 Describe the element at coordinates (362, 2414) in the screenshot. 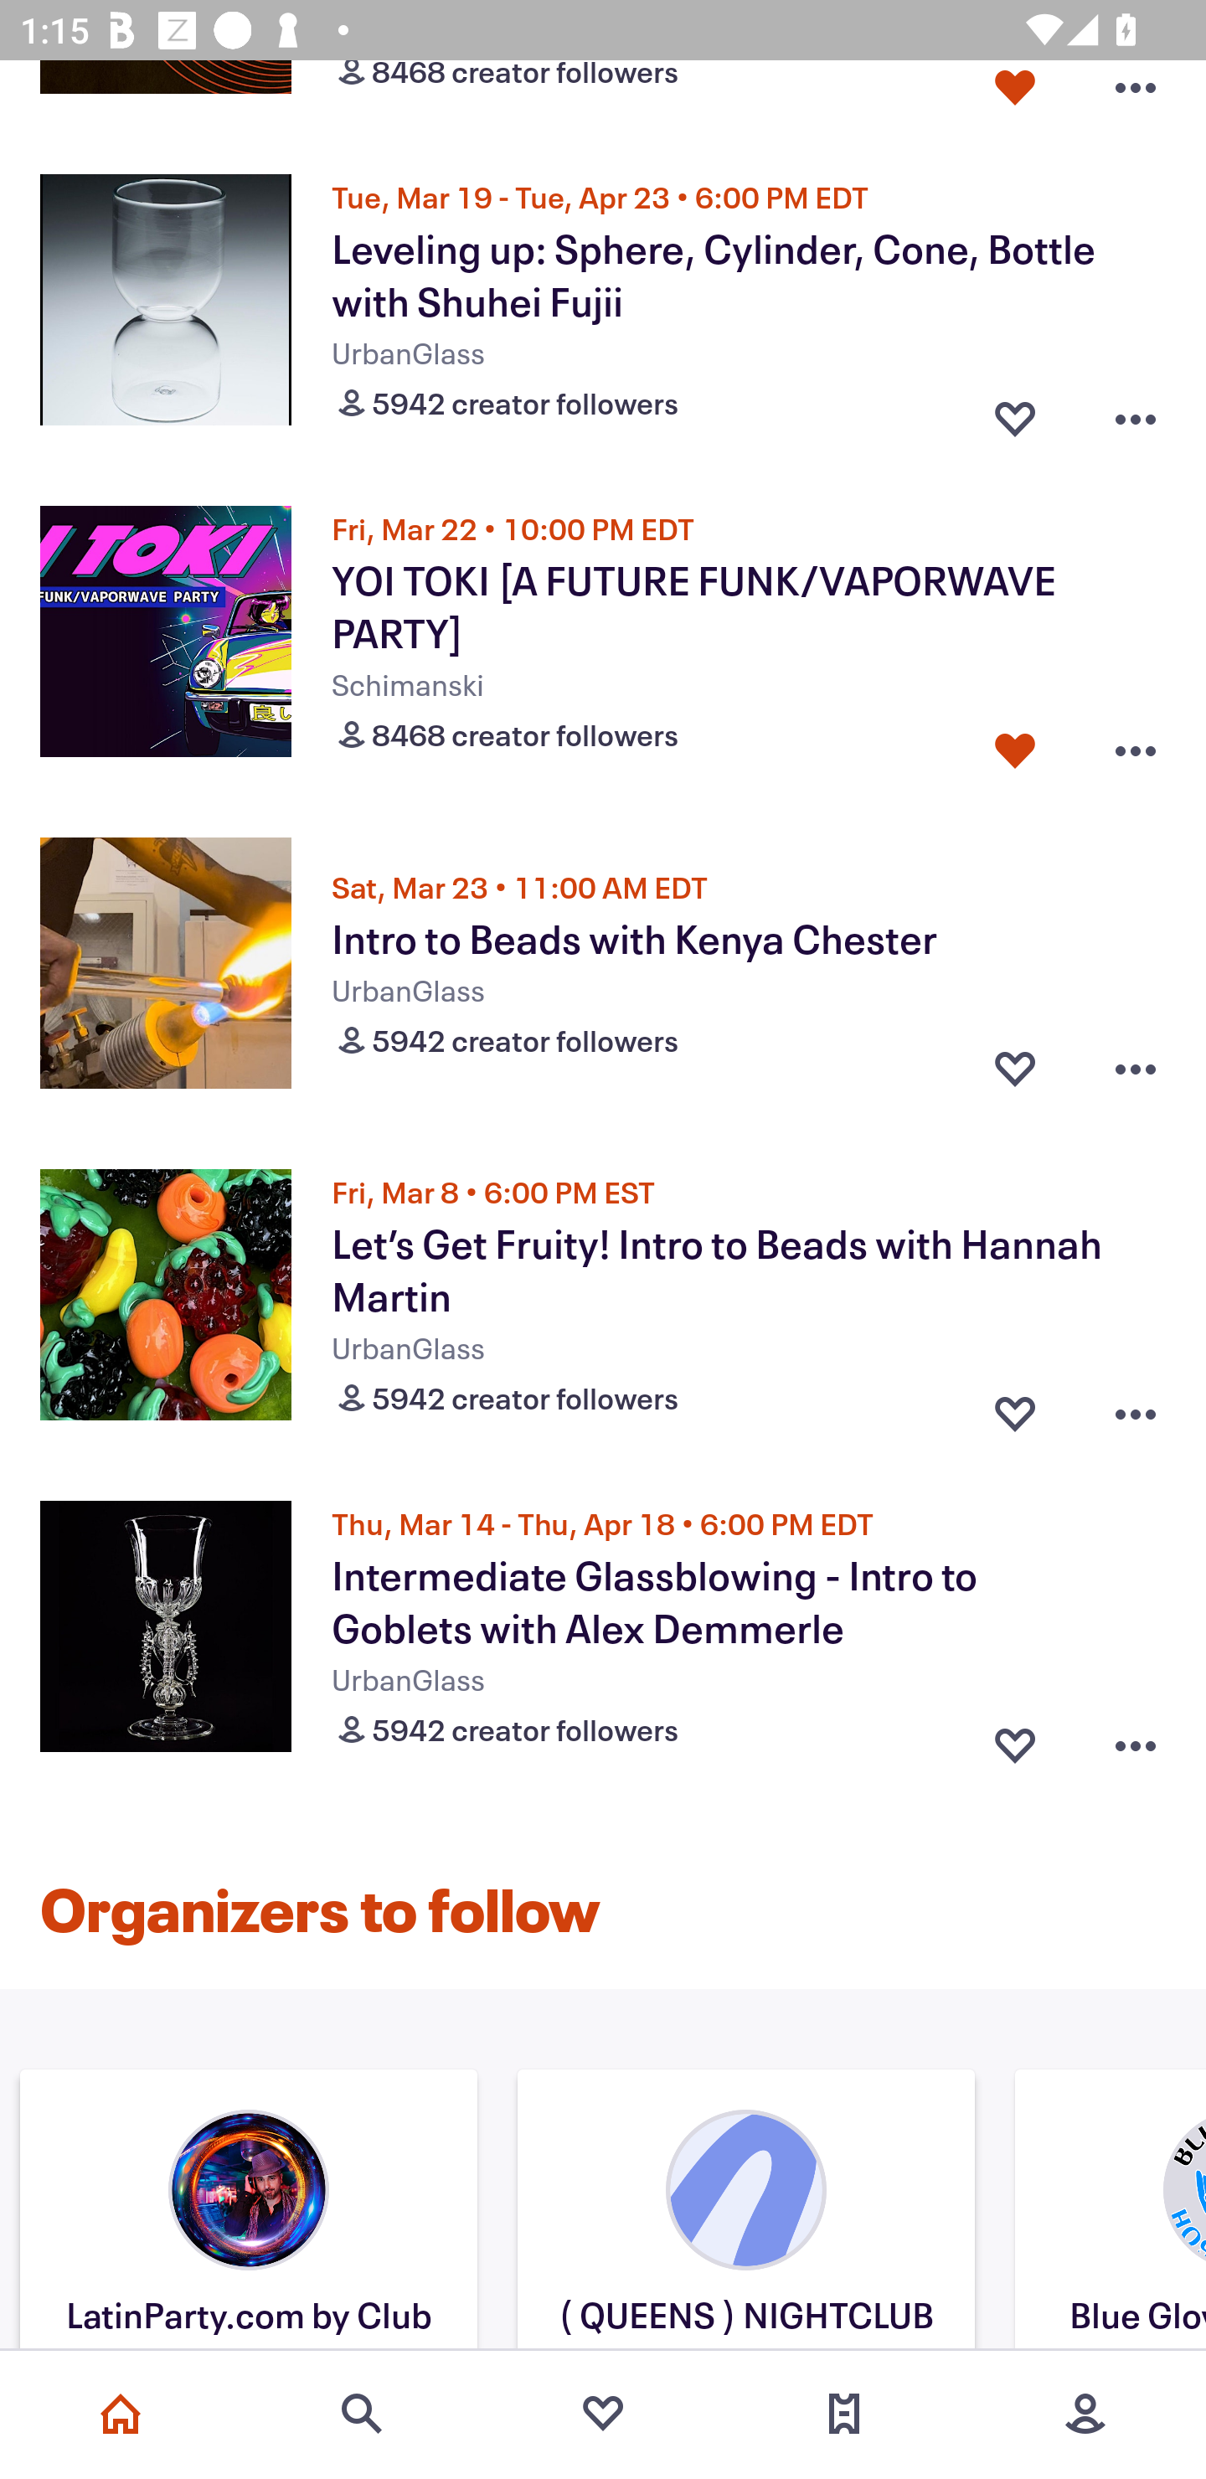

I see `Search events` at that location.